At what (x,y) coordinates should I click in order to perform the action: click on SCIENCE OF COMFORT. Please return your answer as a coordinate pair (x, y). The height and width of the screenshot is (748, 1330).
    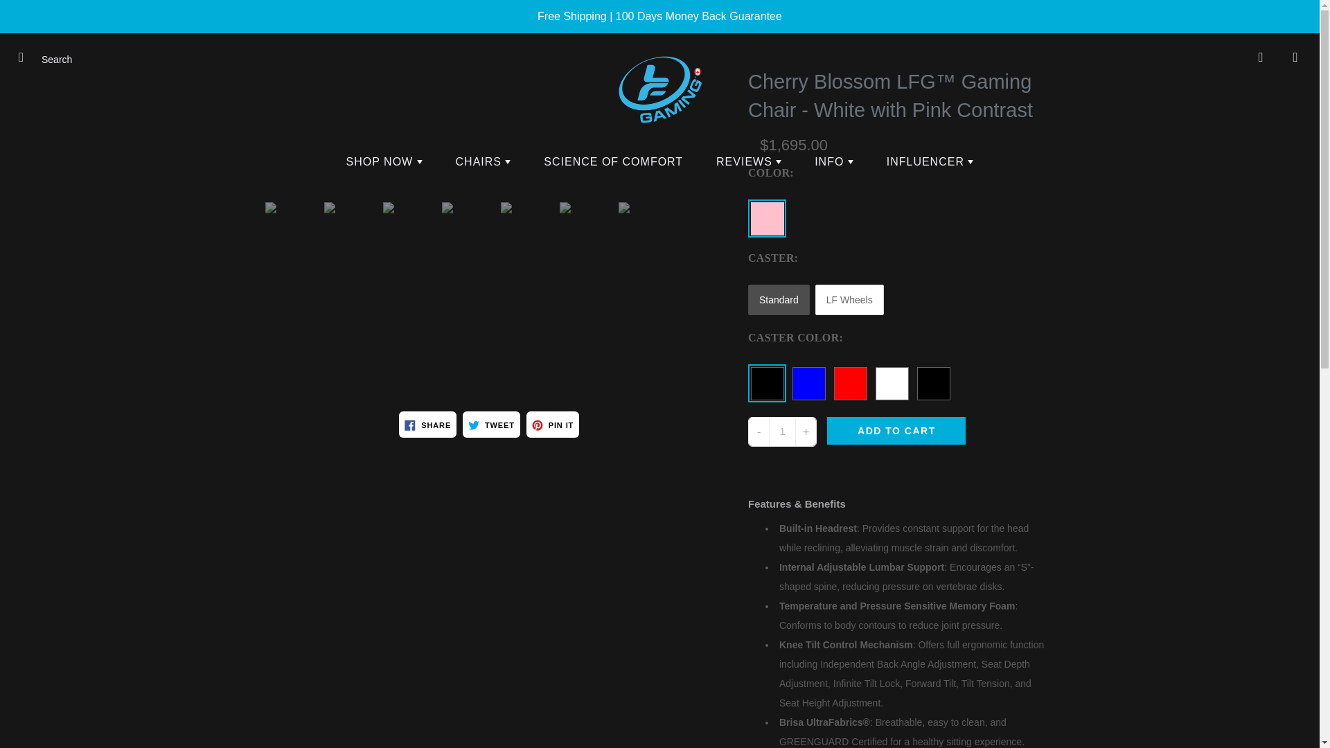
    Looking at the image, I should click on (613, 161).